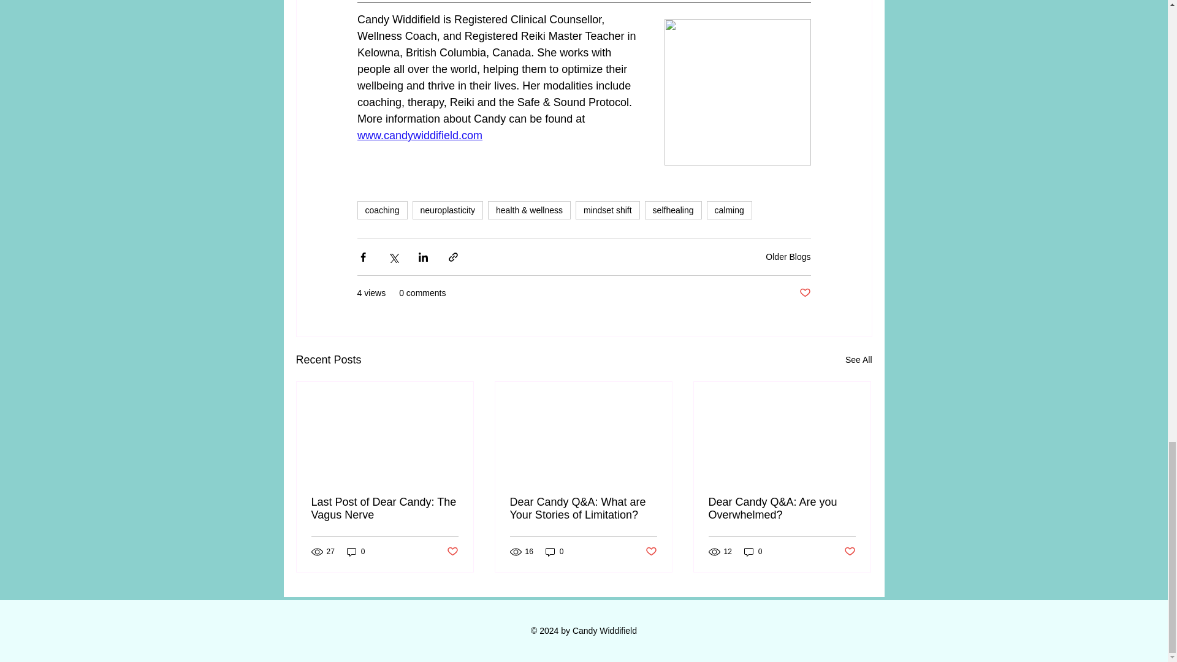 This screenshot has width=1177, height=662. What do you see at coordinates (448, 210) in the screenshot?
I see `neuroplasticity` at bounding box center [448, 210].